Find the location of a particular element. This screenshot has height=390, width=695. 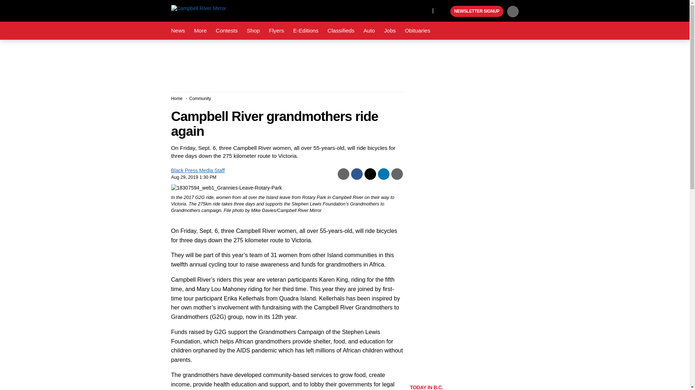

News is located at coordinates (178, 31).